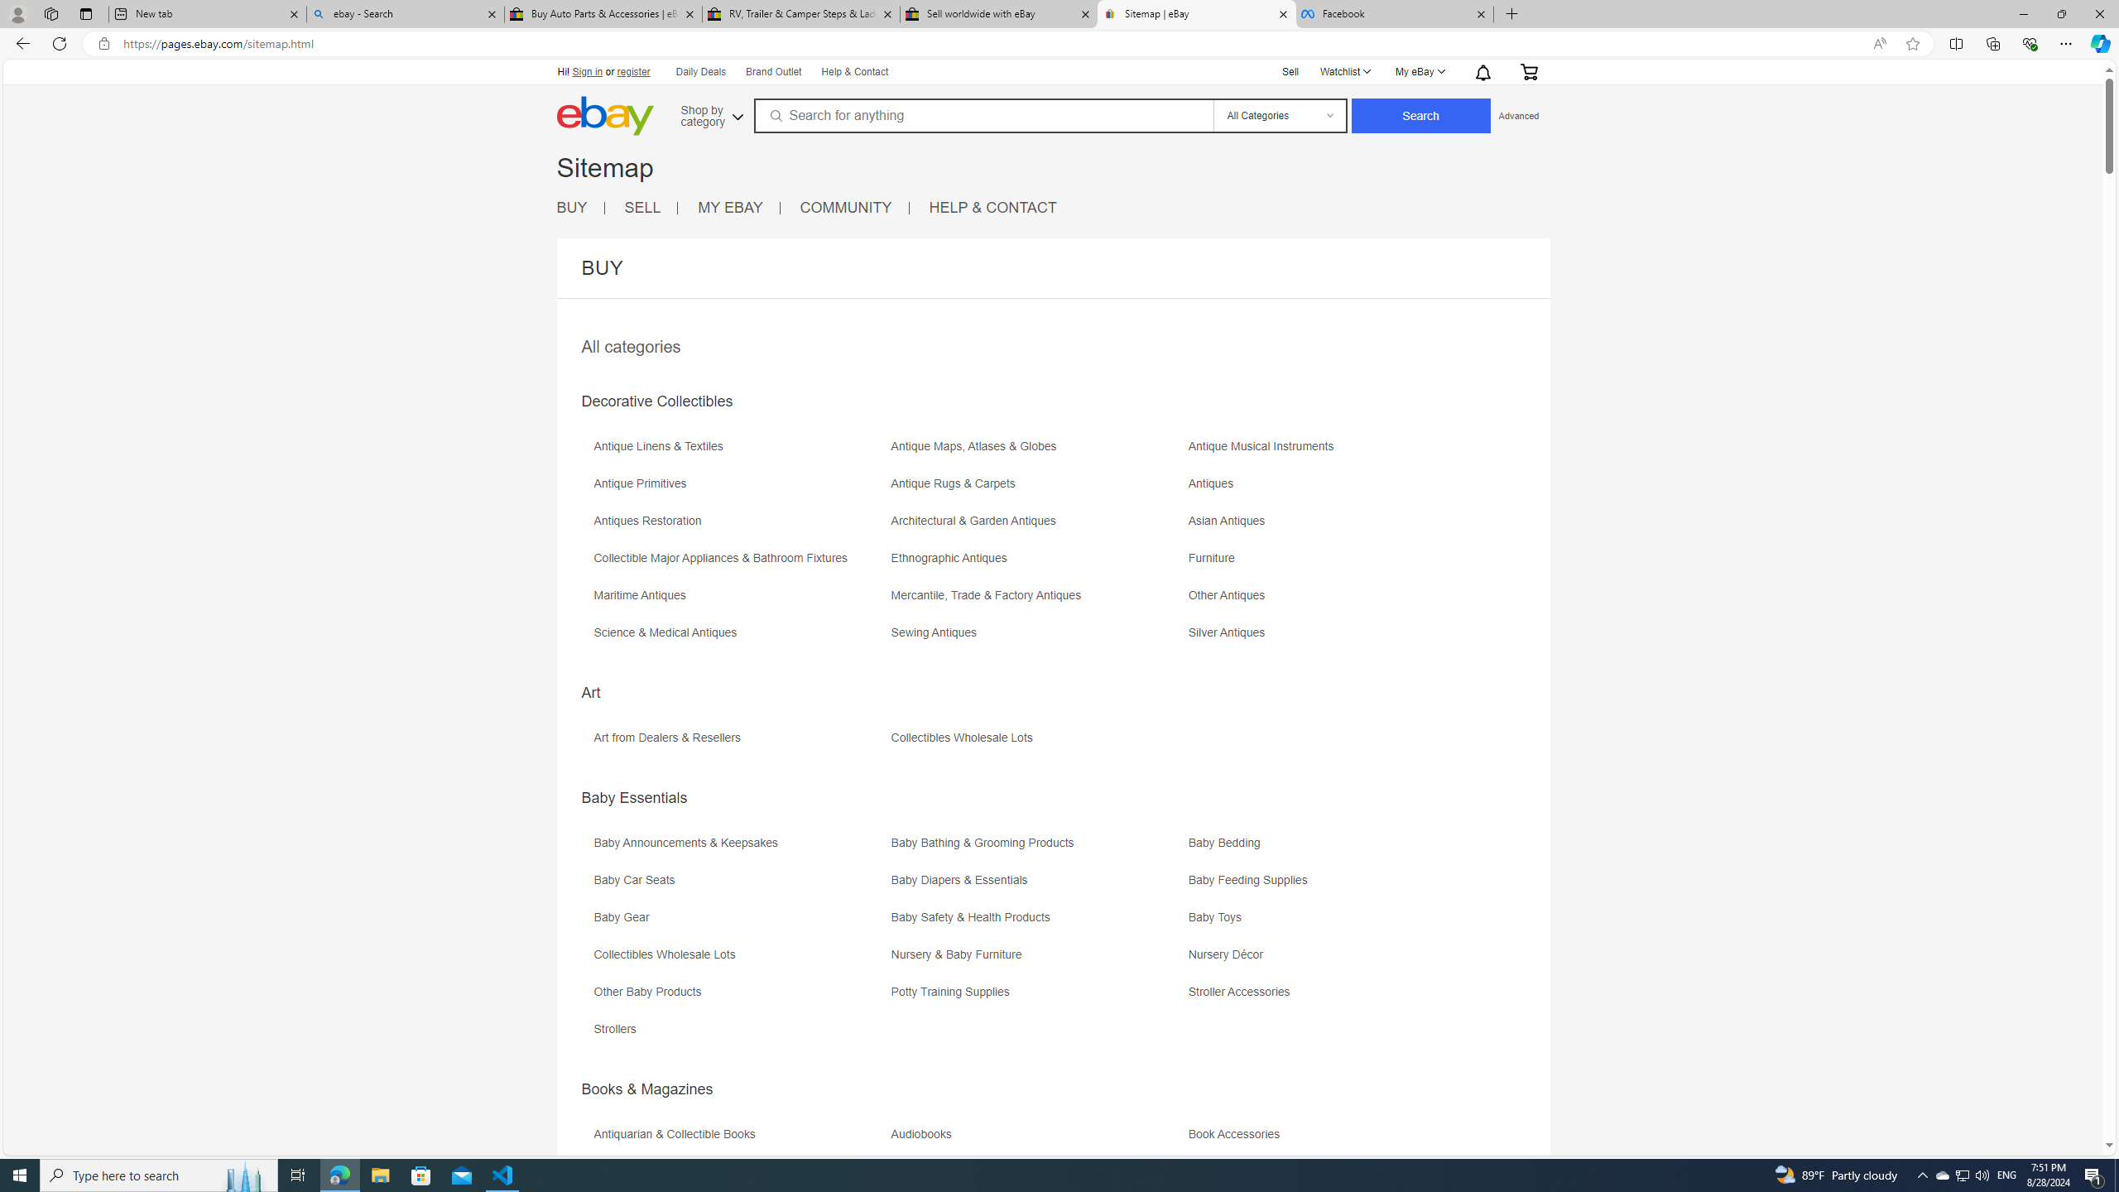 The image size is (2119, 1192). Describe the element at coordinates (1527, 71) in the screenshot. I see `Expand Cart` at that location.